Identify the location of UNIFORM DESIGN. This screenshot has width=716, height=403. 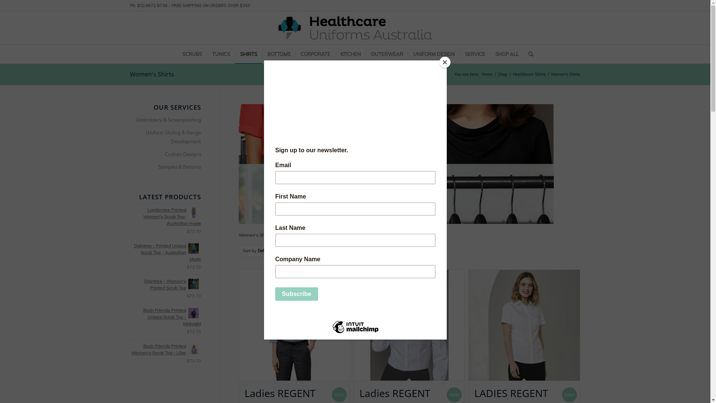
(434, 54).